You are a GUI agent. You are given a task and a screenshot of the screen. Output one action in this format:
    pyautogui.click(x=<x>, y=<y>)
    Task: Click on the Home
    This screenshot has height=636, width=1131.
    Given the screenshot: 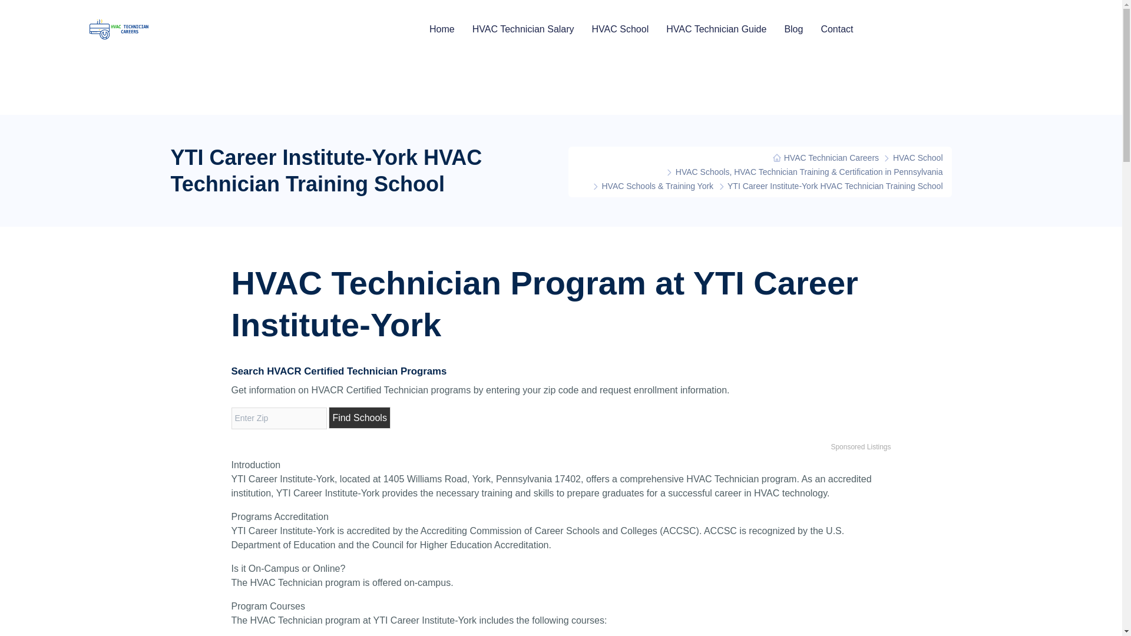 What is the action you would take?
    pyautogui.click(x=442, y=29)
    